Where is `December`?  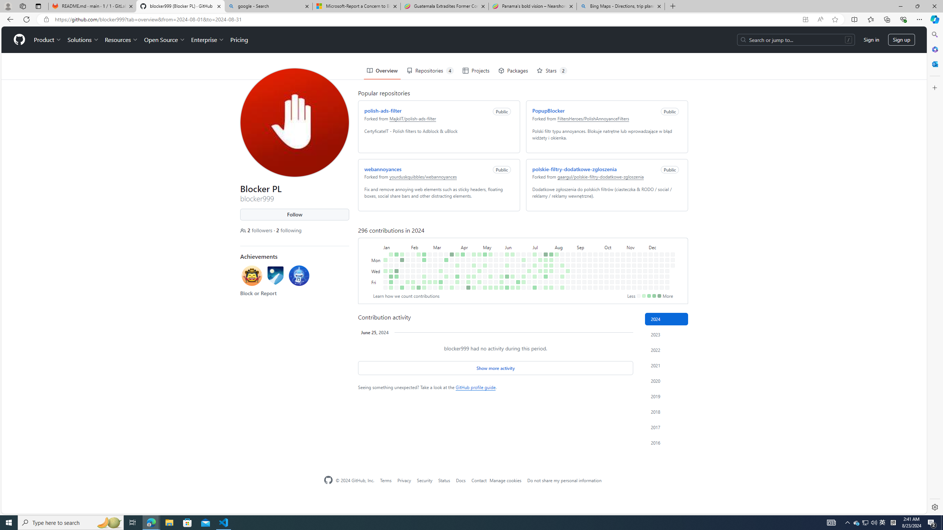
December is located at coordinates (660, 220).